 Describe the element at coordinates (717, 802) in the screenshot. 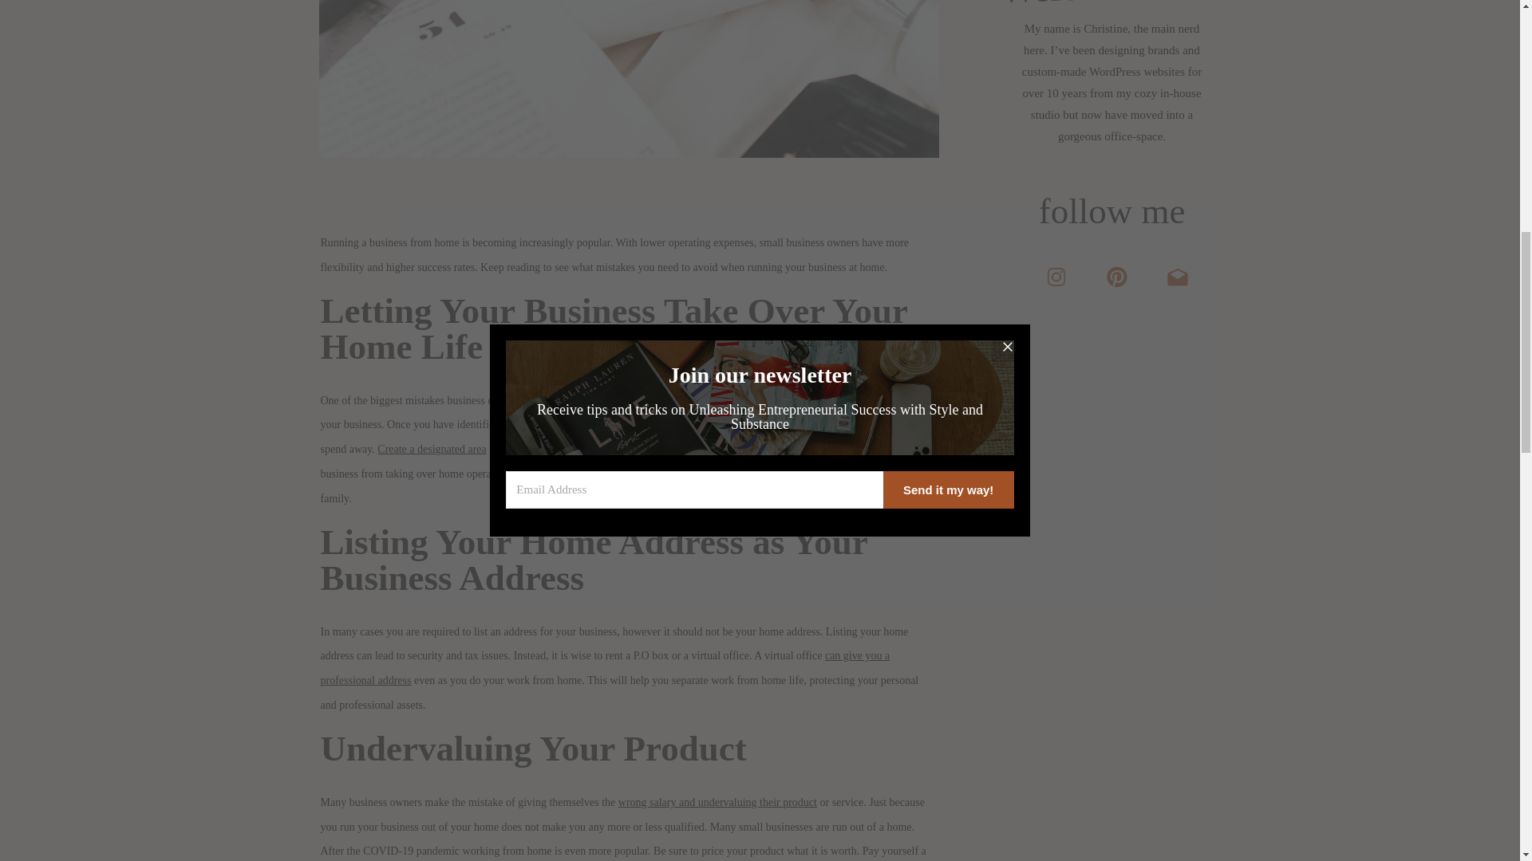

I see `wrong salary and undervaluing their product` at that location.